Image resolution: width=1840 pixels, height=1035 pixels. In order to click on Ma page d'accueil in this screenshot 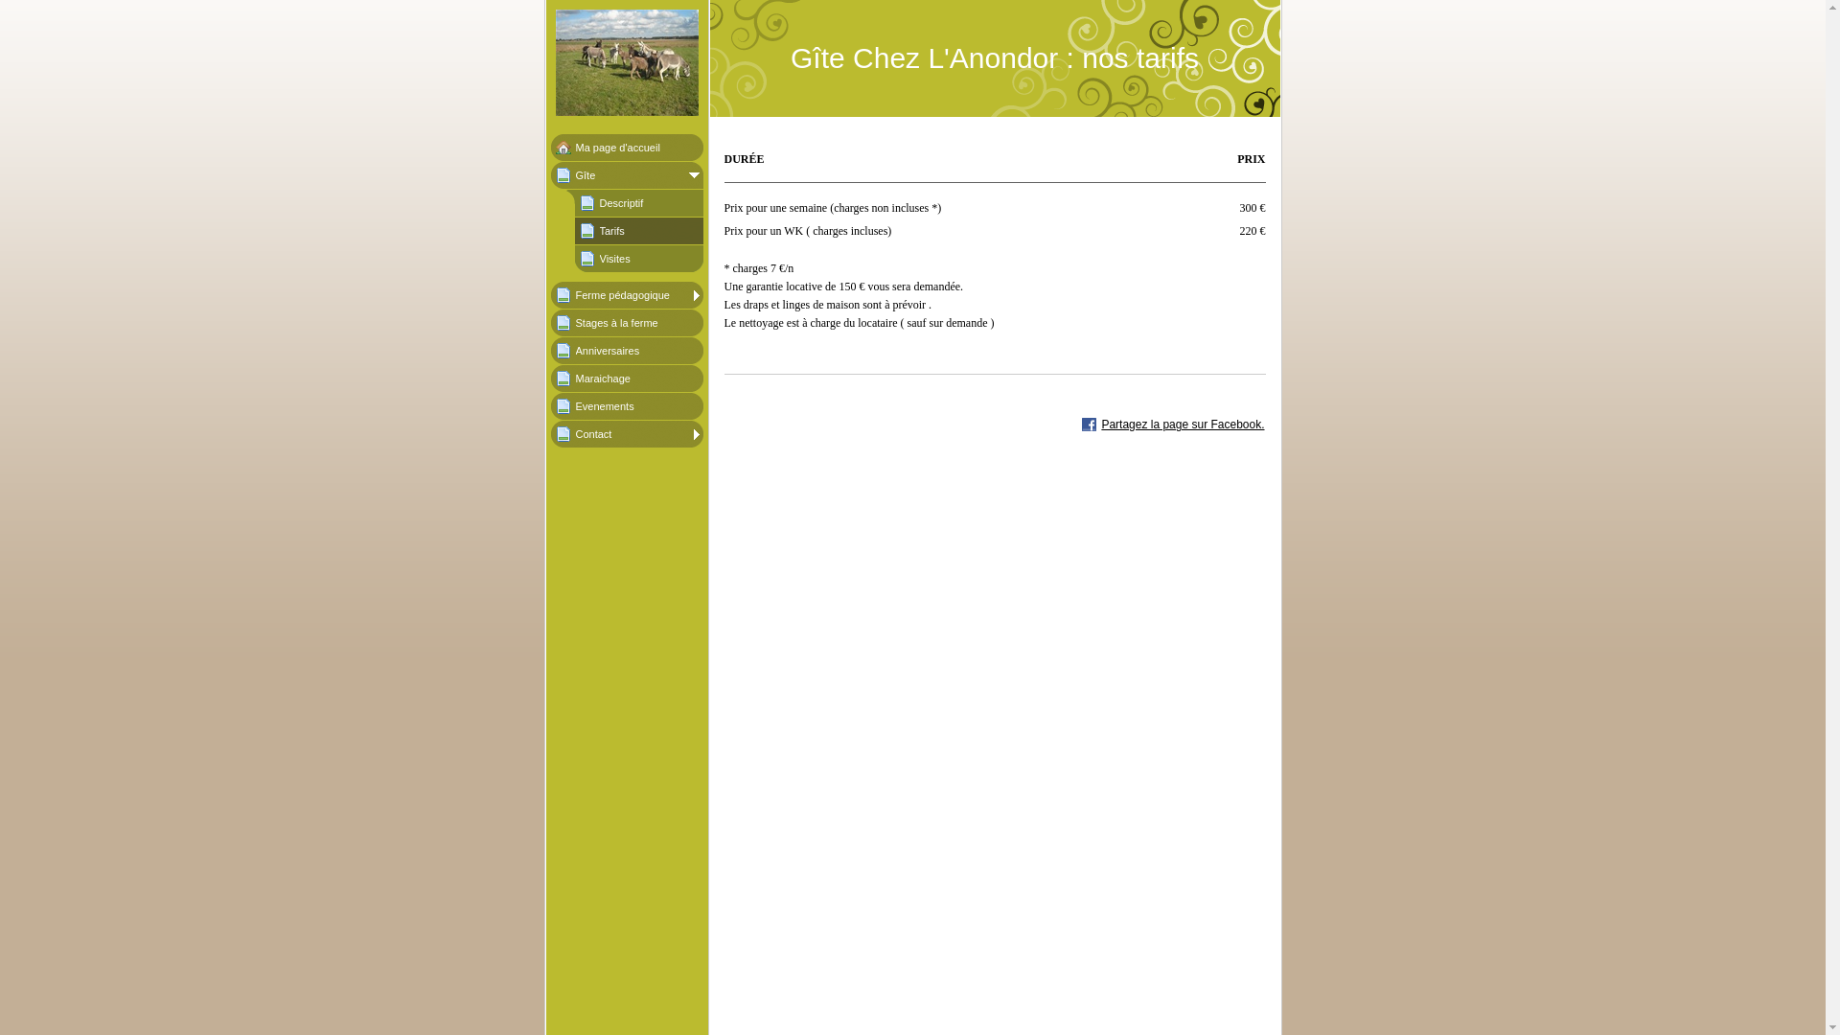, I will do `click(627, 148)`.